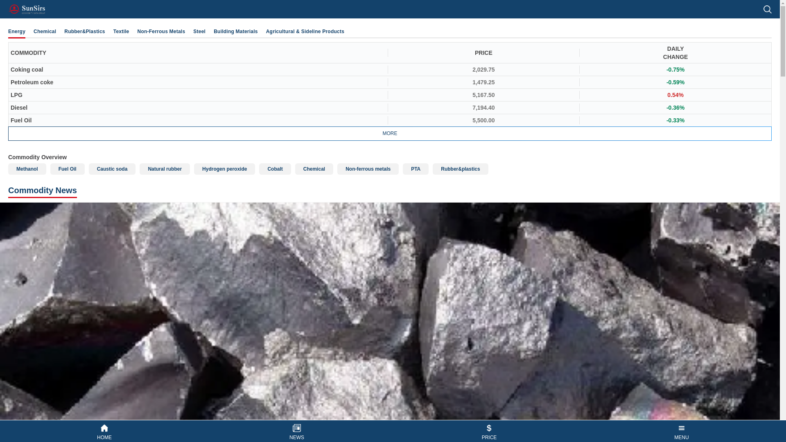  What do you see at coordinates (121, 31) in the screenshot?
I see `Textile` at bounding box center [121, 31].